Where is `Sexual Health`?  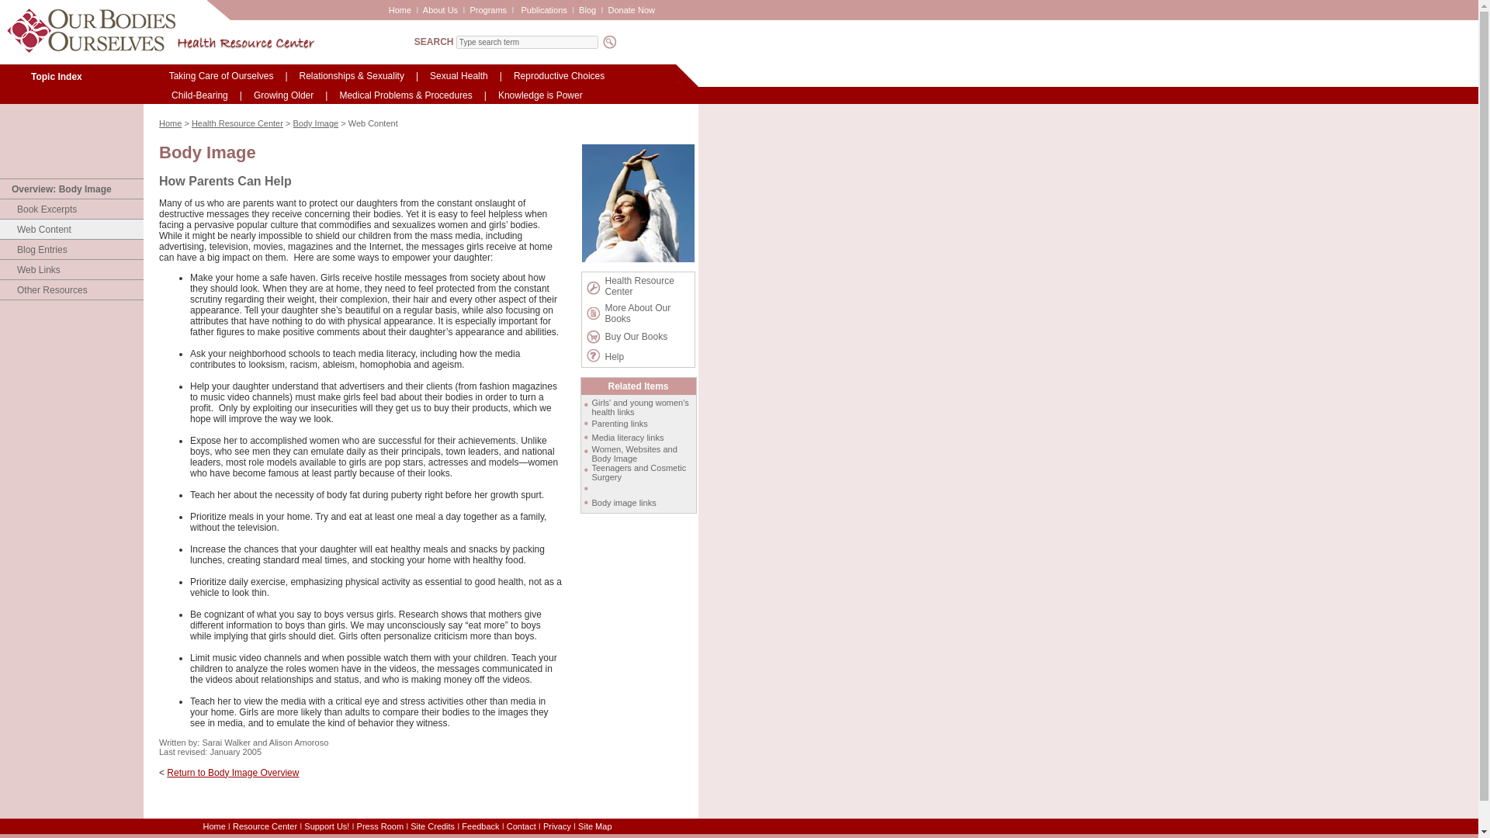
Sexual Health is located at coordinates (459, 75).